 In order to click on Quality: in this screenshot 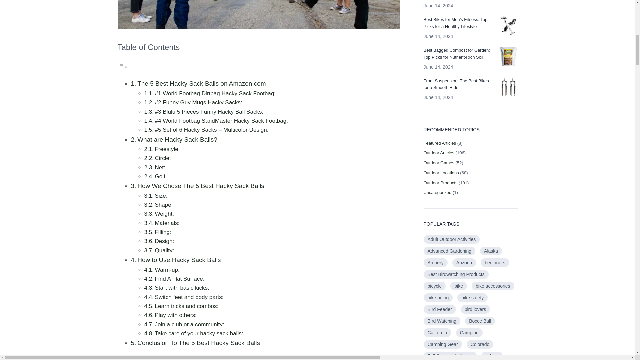, I will do `click(164, 250)`.